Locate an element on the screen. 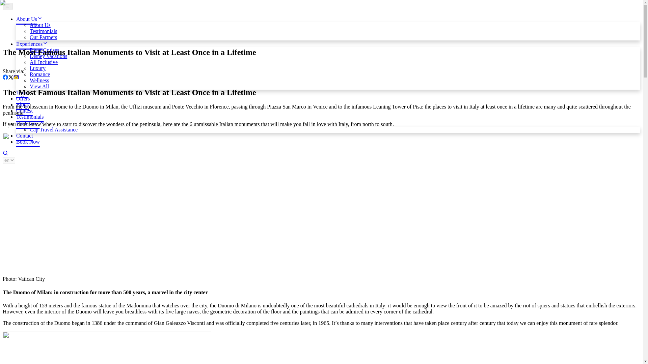 This screenshot has height=364, width=648. Tours is located at coordinates (22, 92).